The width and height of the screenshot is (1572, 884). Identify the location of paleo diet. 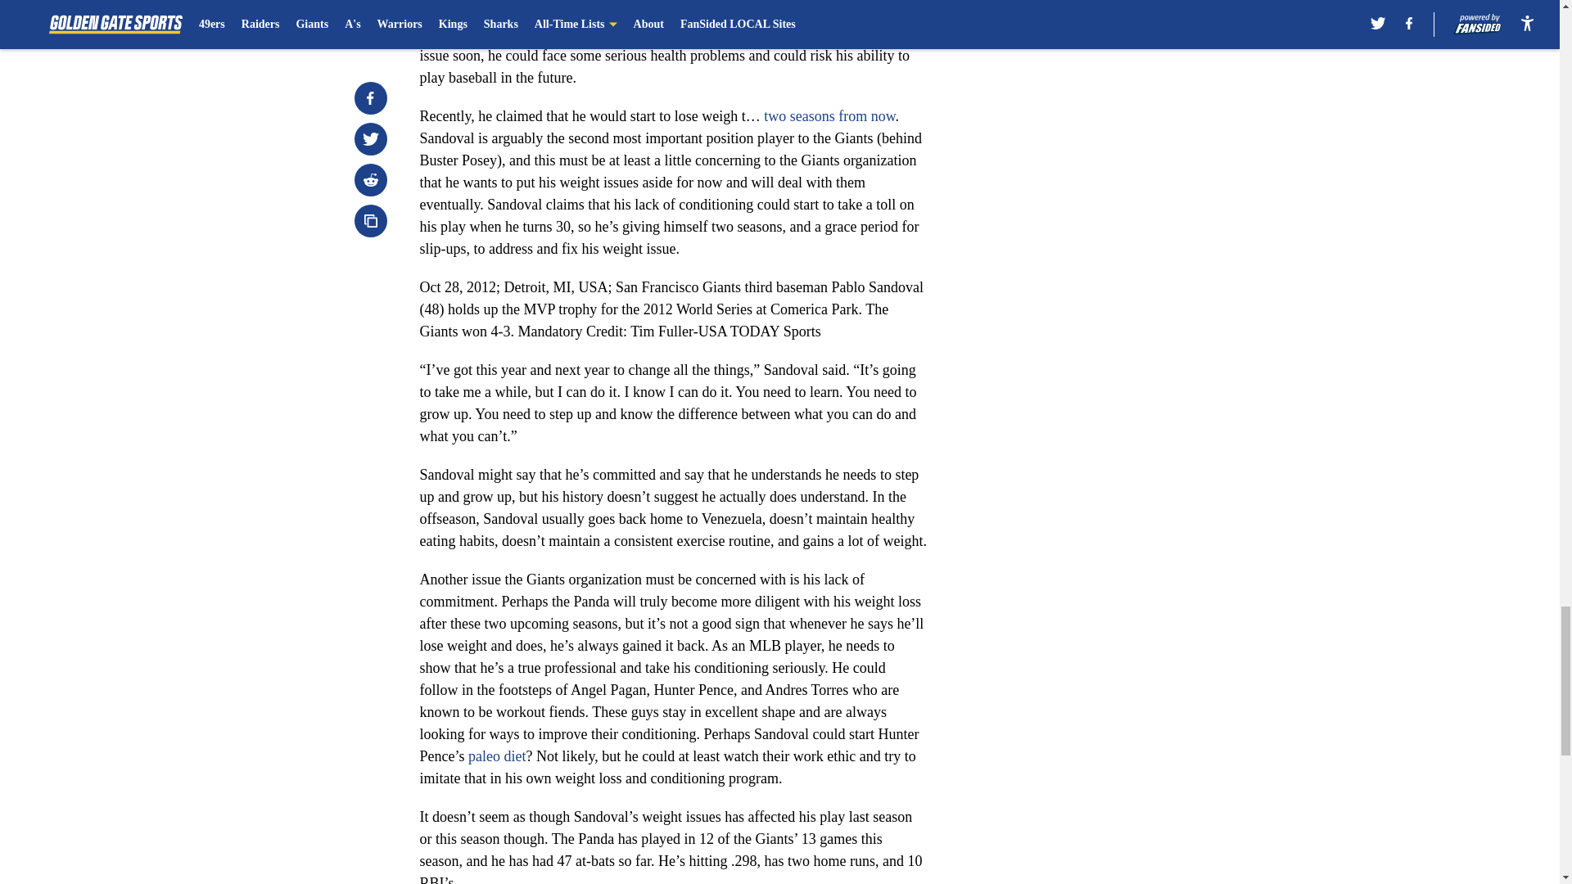
(496, 756).